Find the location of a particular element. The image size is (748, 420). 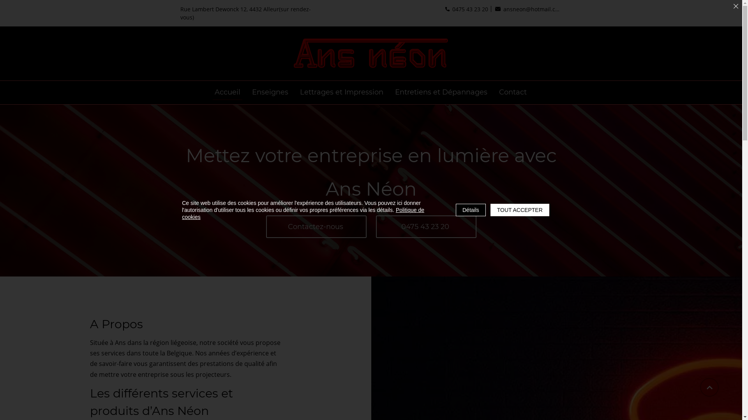

Enseignes is located at coordinates (270, 92).